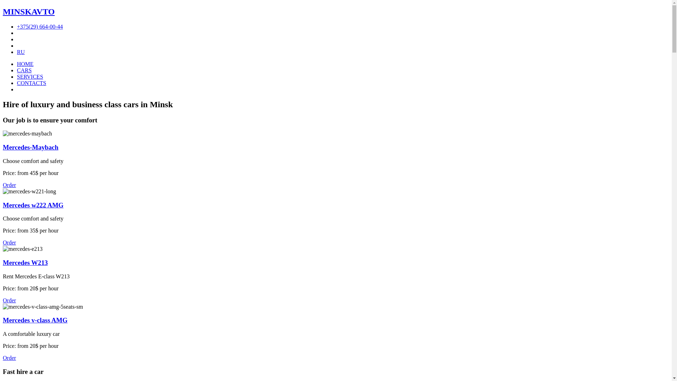 The height and width of the screenshot is (381, 677). I want to click on Order, so click(9, 185).